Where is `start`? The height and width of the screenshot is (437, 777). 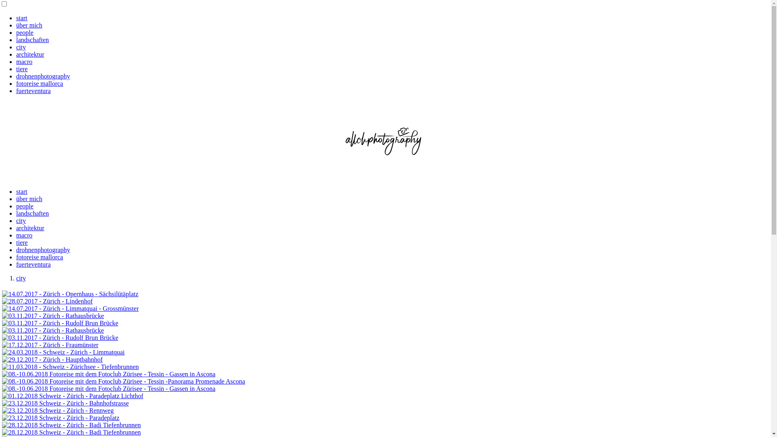 start is located at coordinates (22, 192).